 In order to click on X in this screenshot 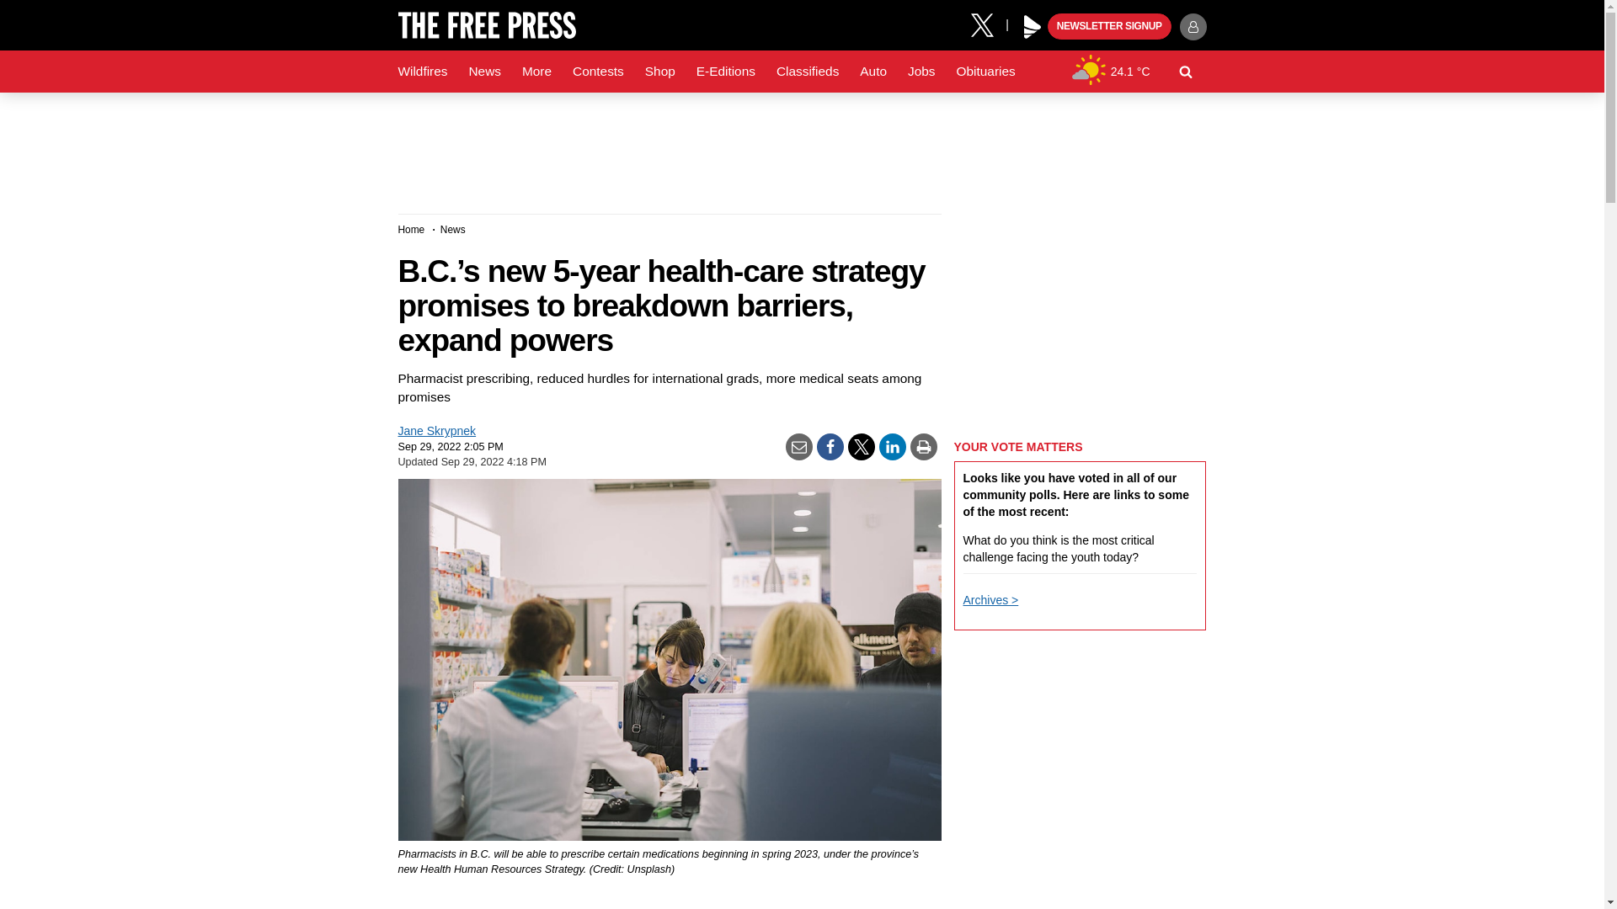, I will do `click(988, 24)`.